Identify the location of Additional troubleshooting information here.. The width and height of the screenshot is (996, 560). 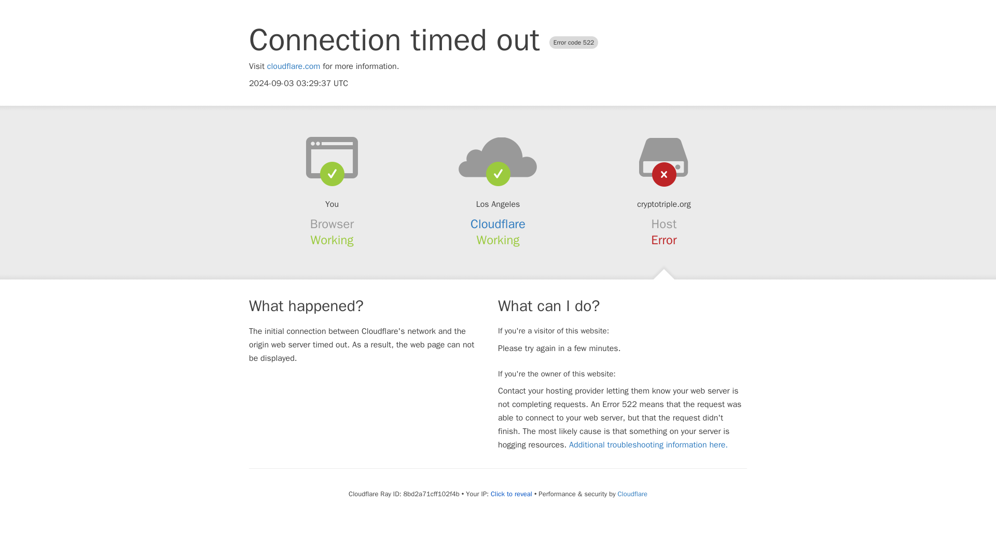
(648, 445).